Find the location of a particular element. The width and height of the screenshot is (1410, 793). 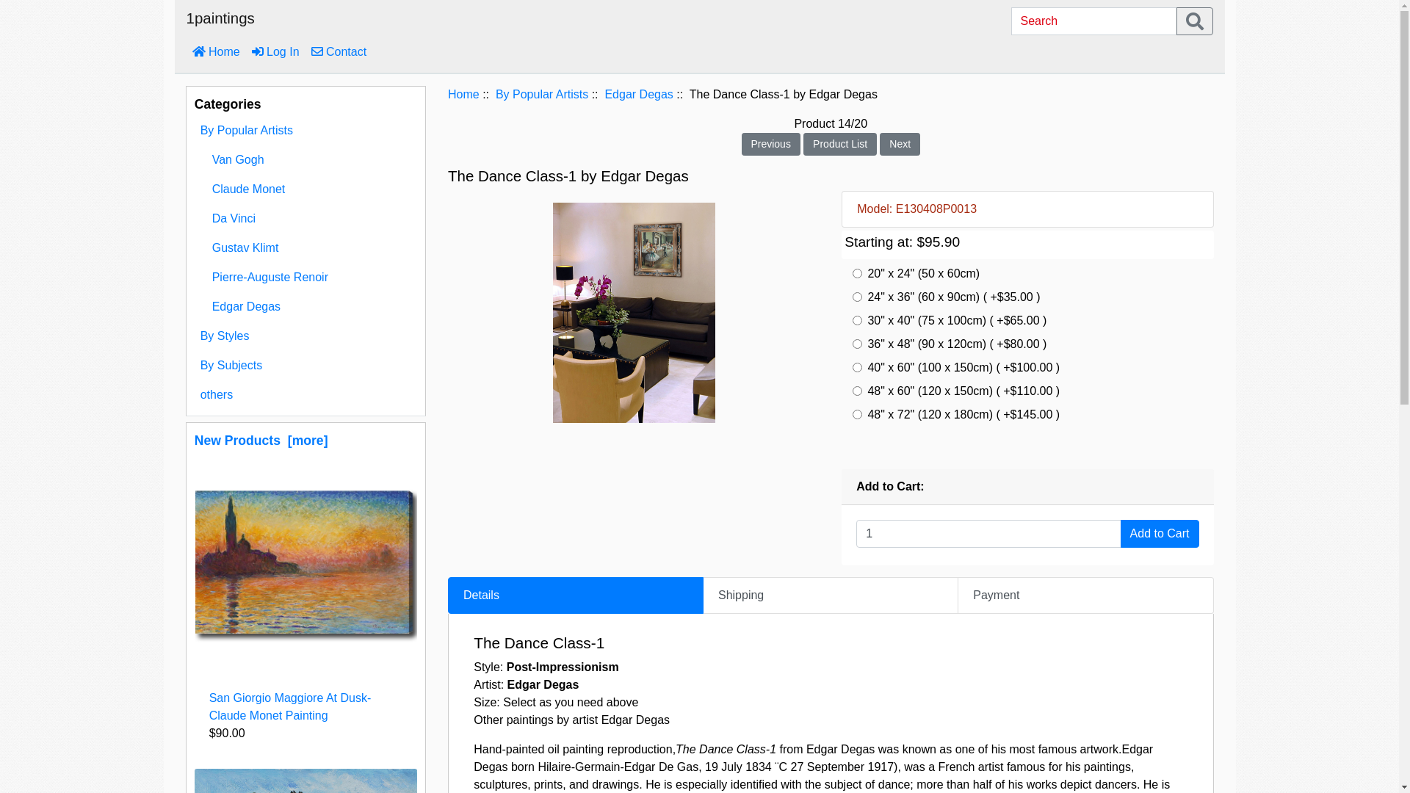

Add to Cart is located at coordinates (1160, 534).